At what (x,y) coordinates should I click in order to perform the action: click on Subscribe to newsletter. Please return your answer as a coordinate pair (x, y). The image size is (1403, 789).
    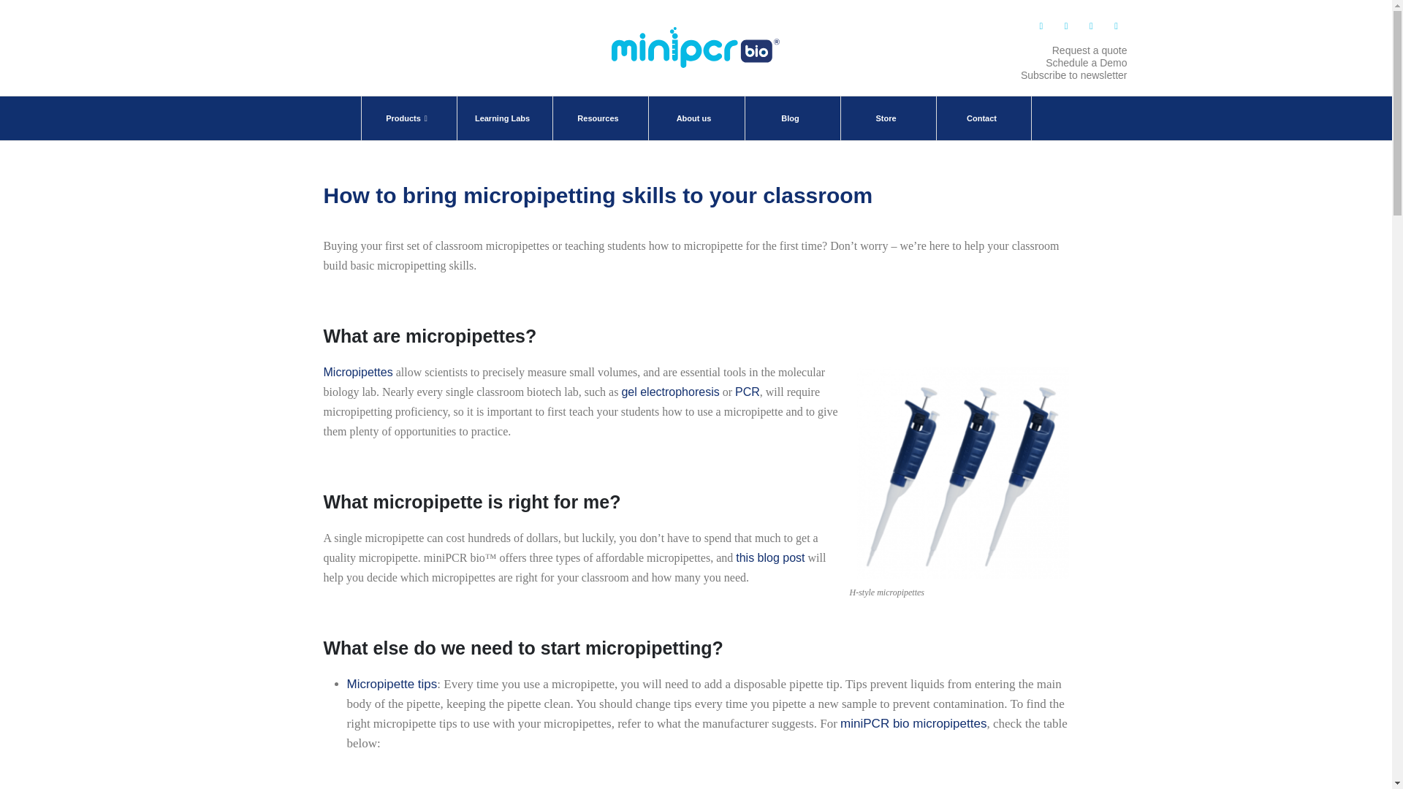
    Looking at the image, I should click on (1074, 75).